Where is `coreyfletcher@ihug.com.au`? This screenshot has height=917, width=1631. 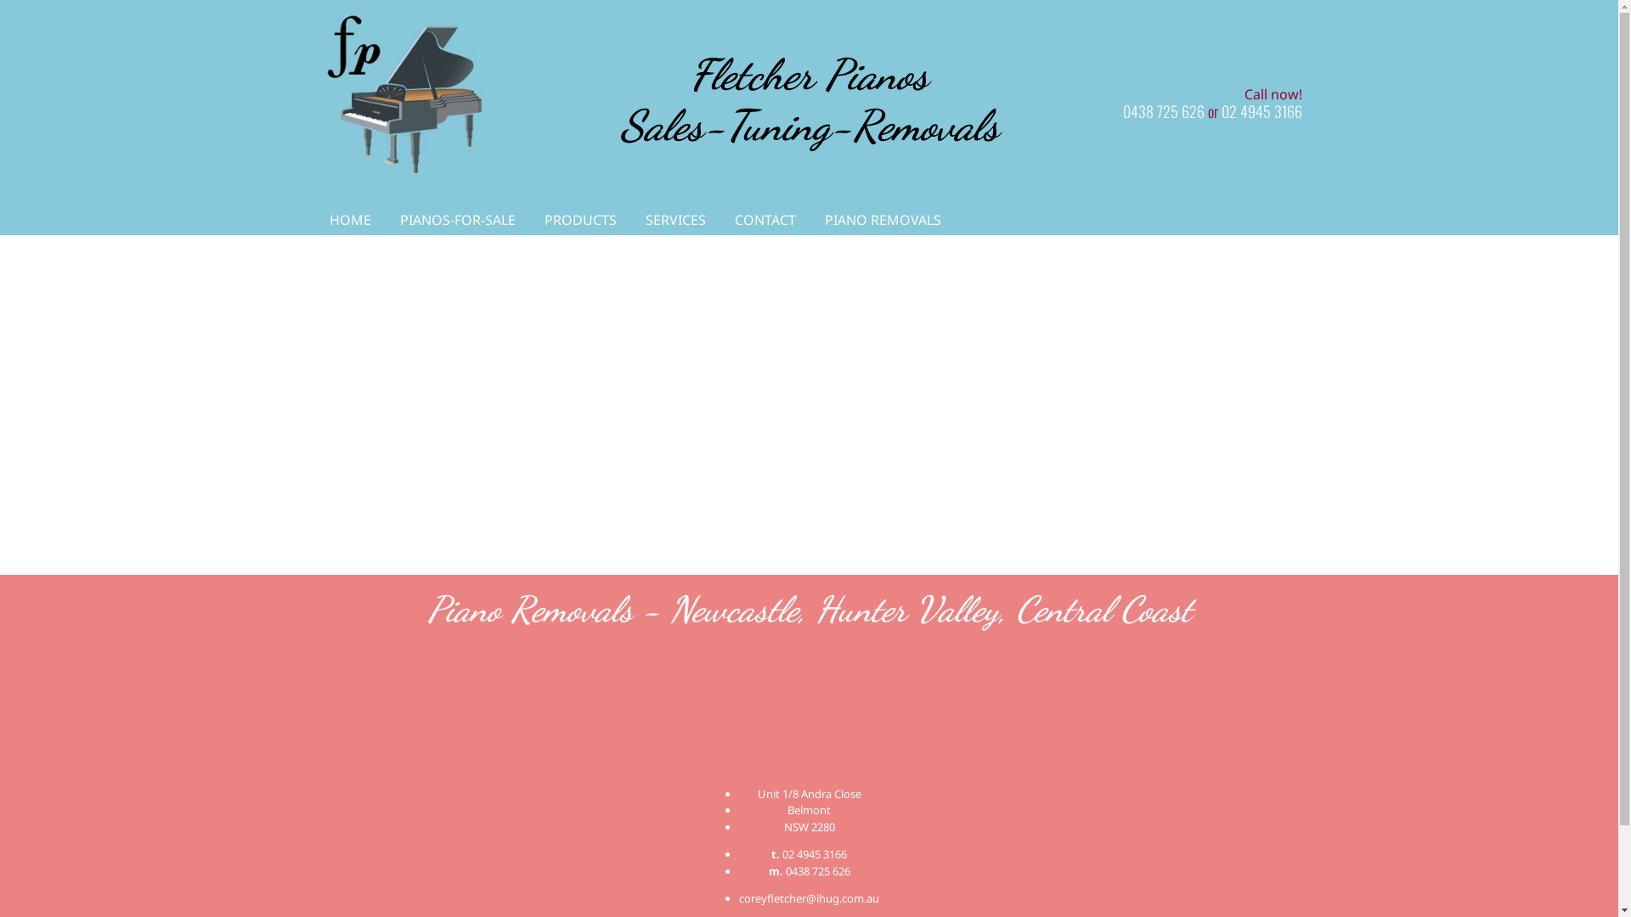 coreyfletcher@ihug.com.au is located at coordinates (809, 898).